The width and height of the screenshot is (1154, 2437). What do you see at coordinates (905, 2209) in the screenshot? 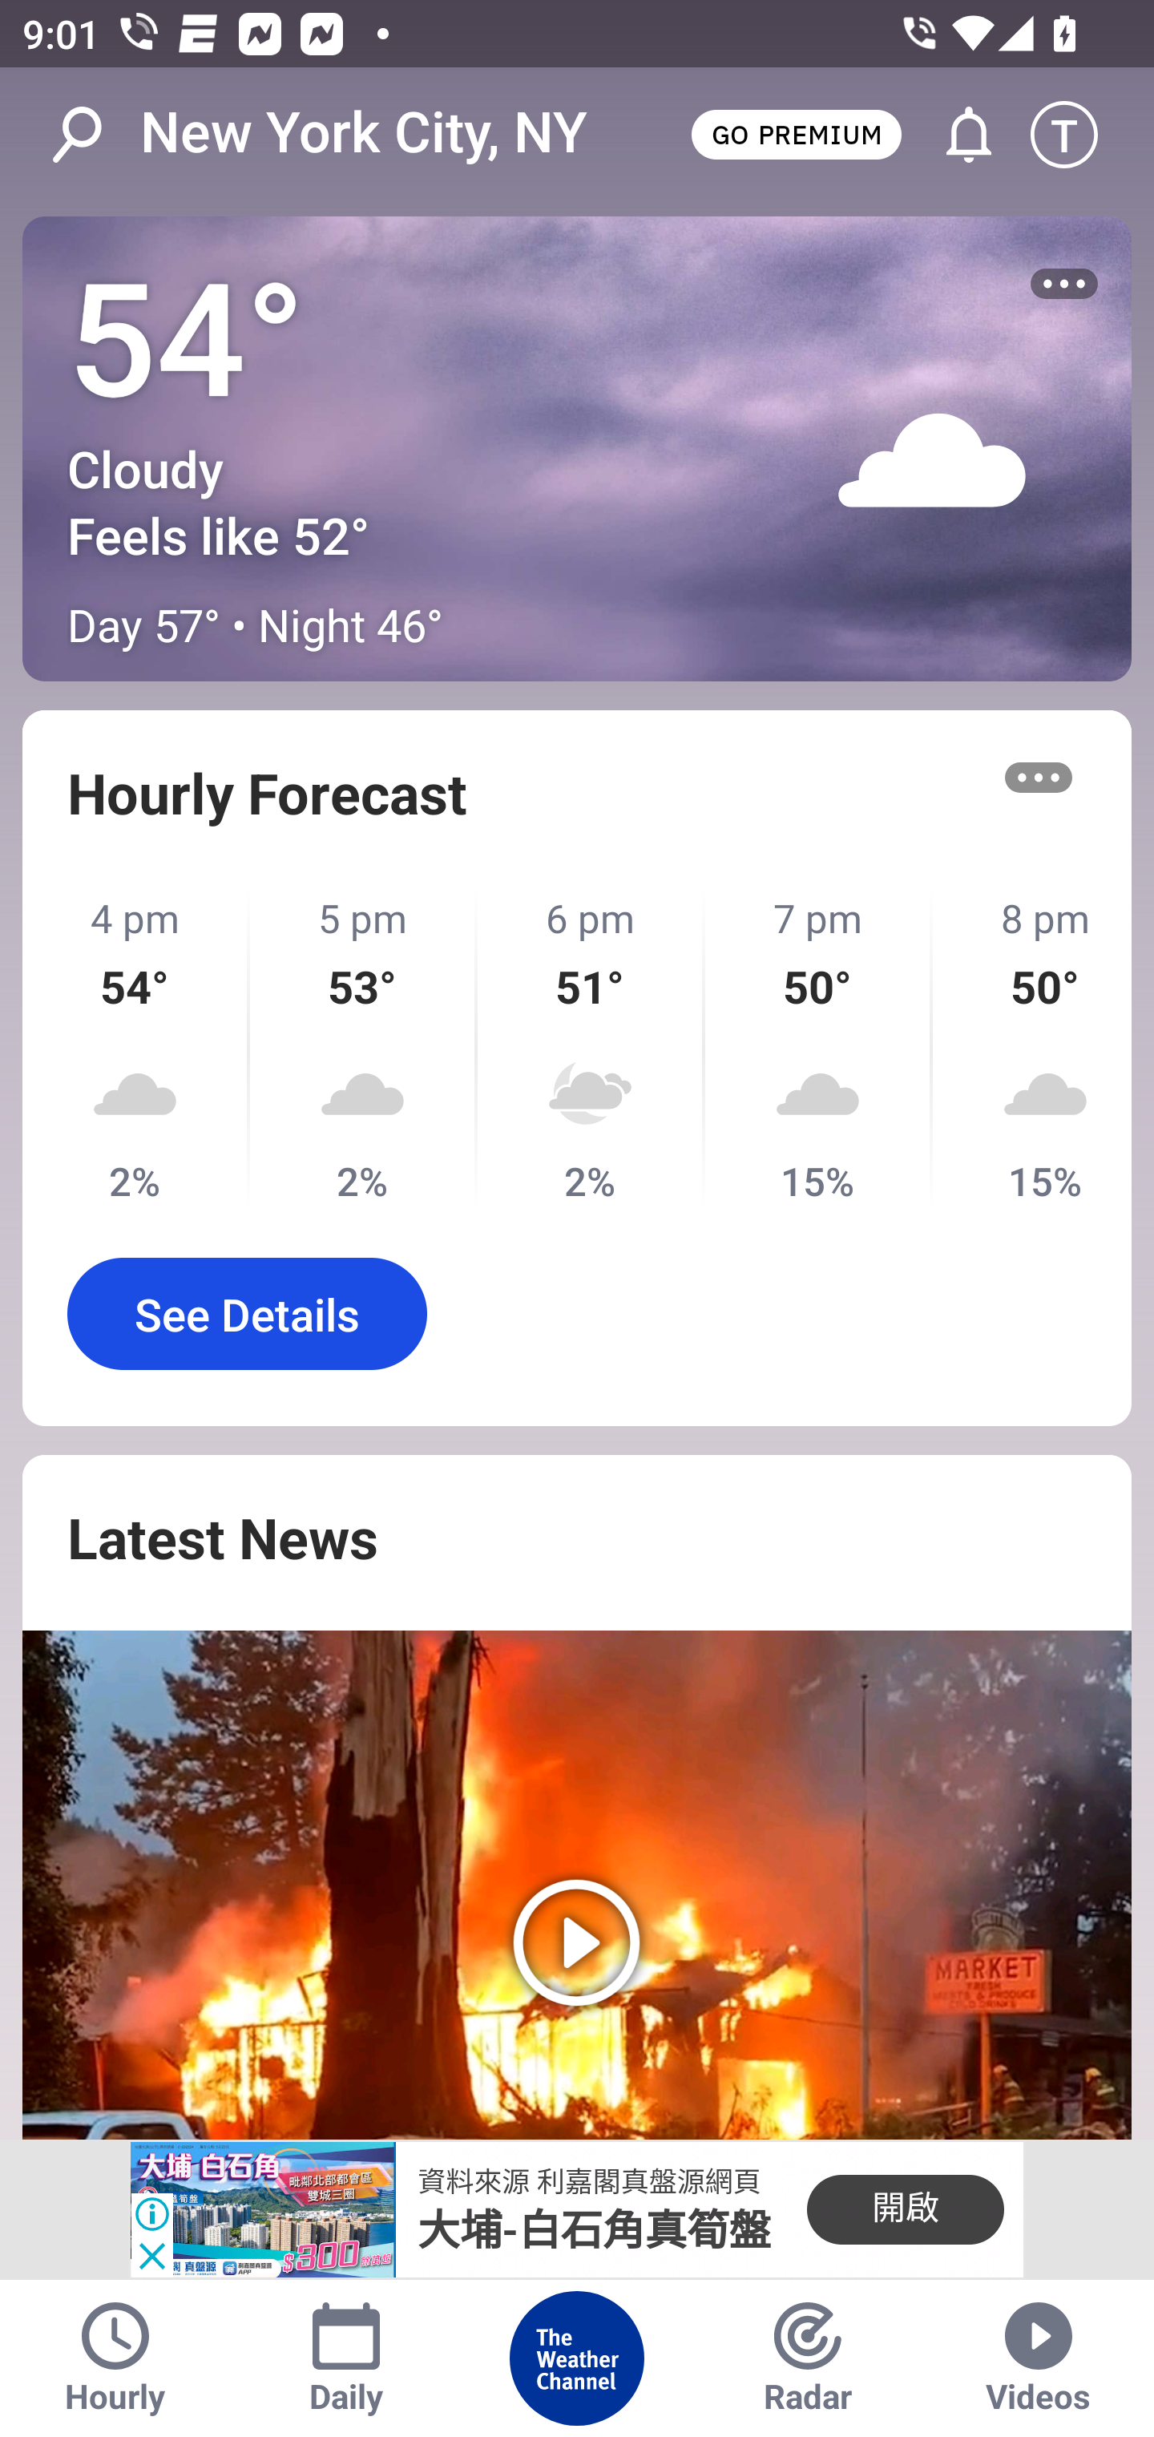
I see `開啟` at bounding box center [905, 2209].